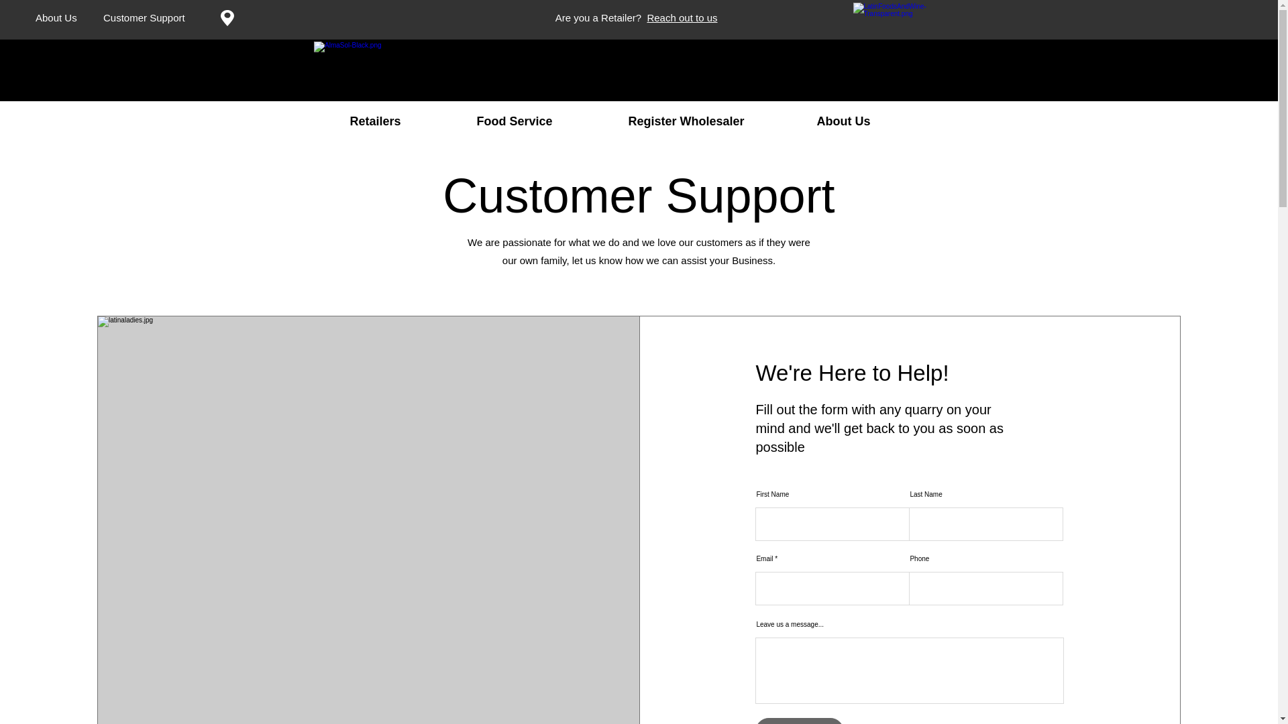 This screenshot has width=1288, height=724. Describe the element at coordinates (871, 121) in the screenshot. I see `About Us` at that location.